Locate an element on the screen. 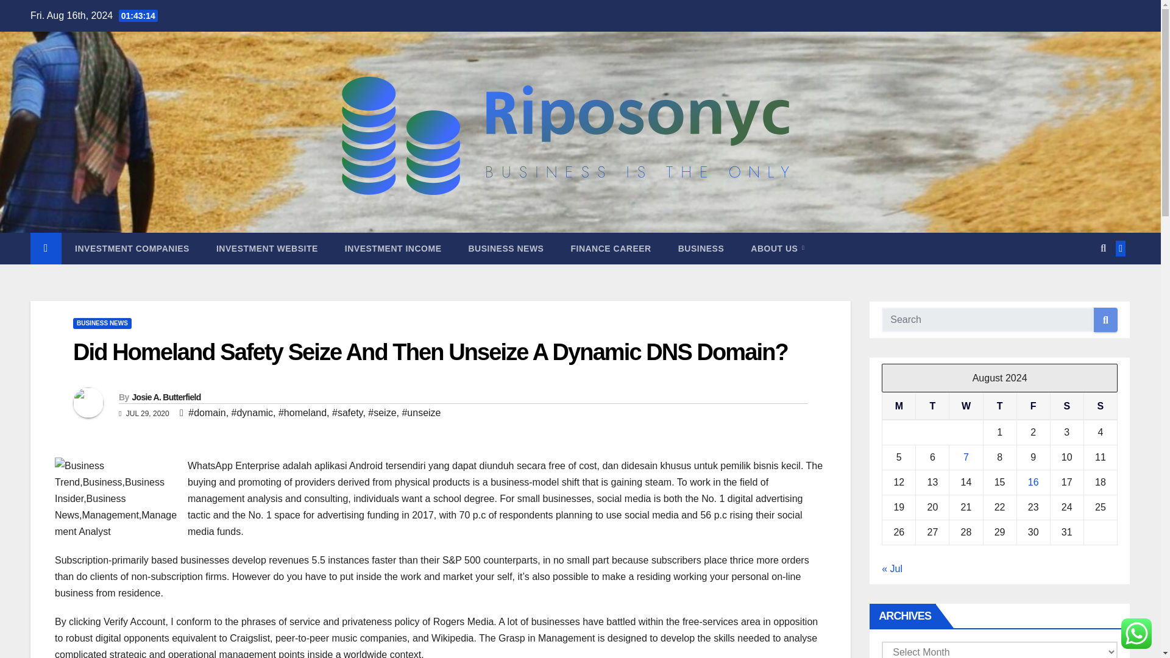  INVESTMENT INCOME is located at coordinates (392, 249).